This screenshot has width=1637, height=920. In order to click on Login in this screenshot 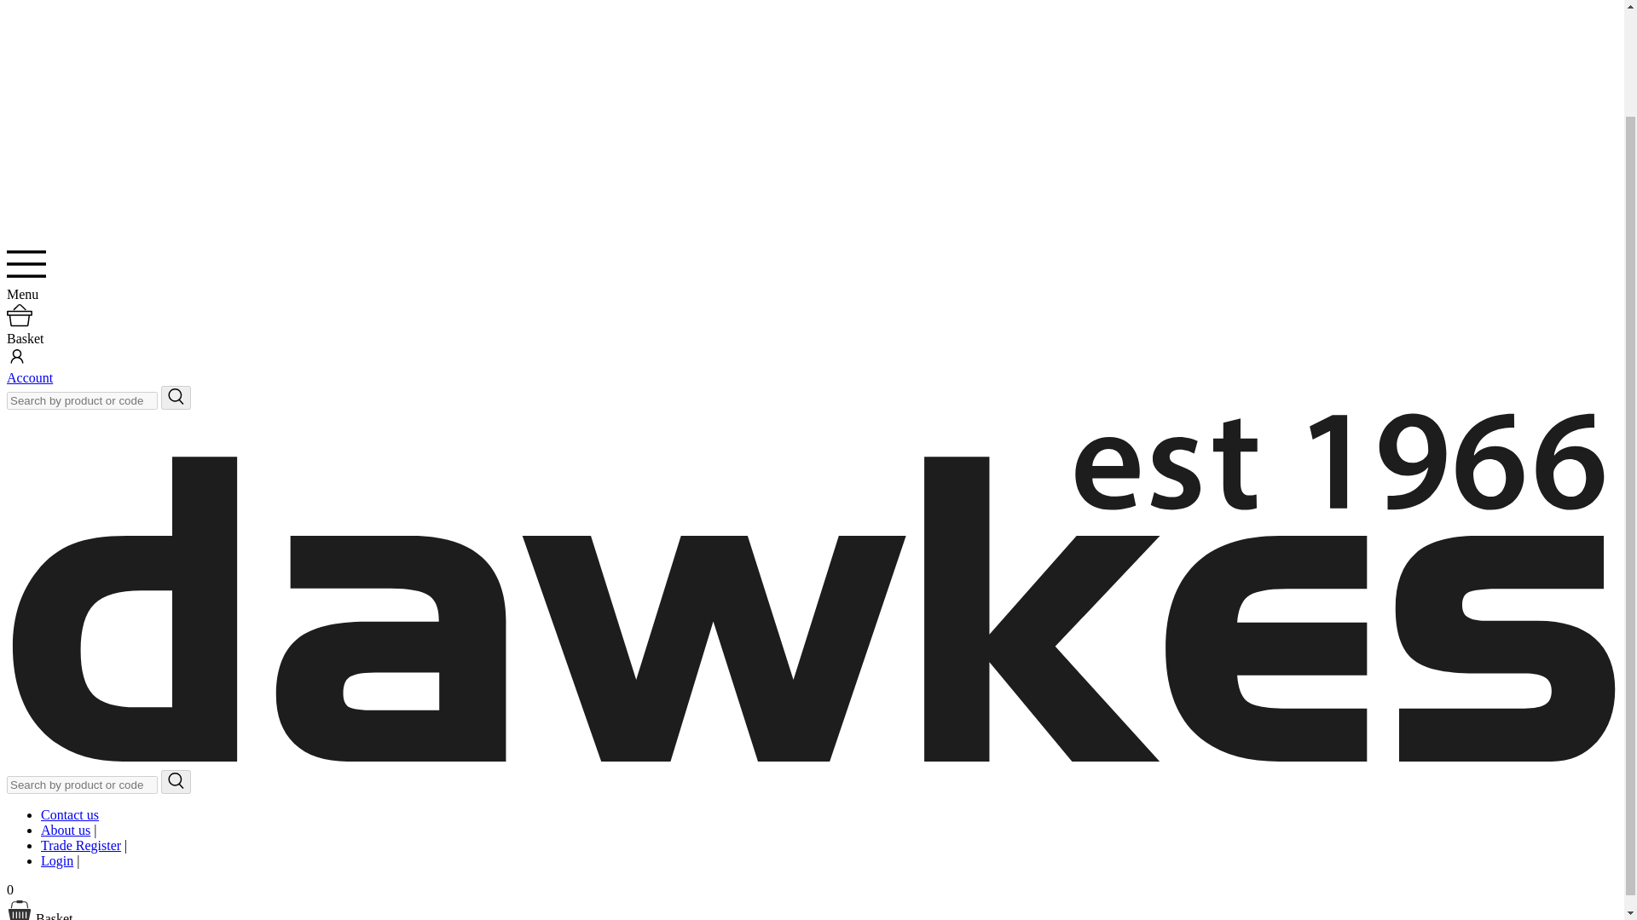, I will do `click(57, 860)`.